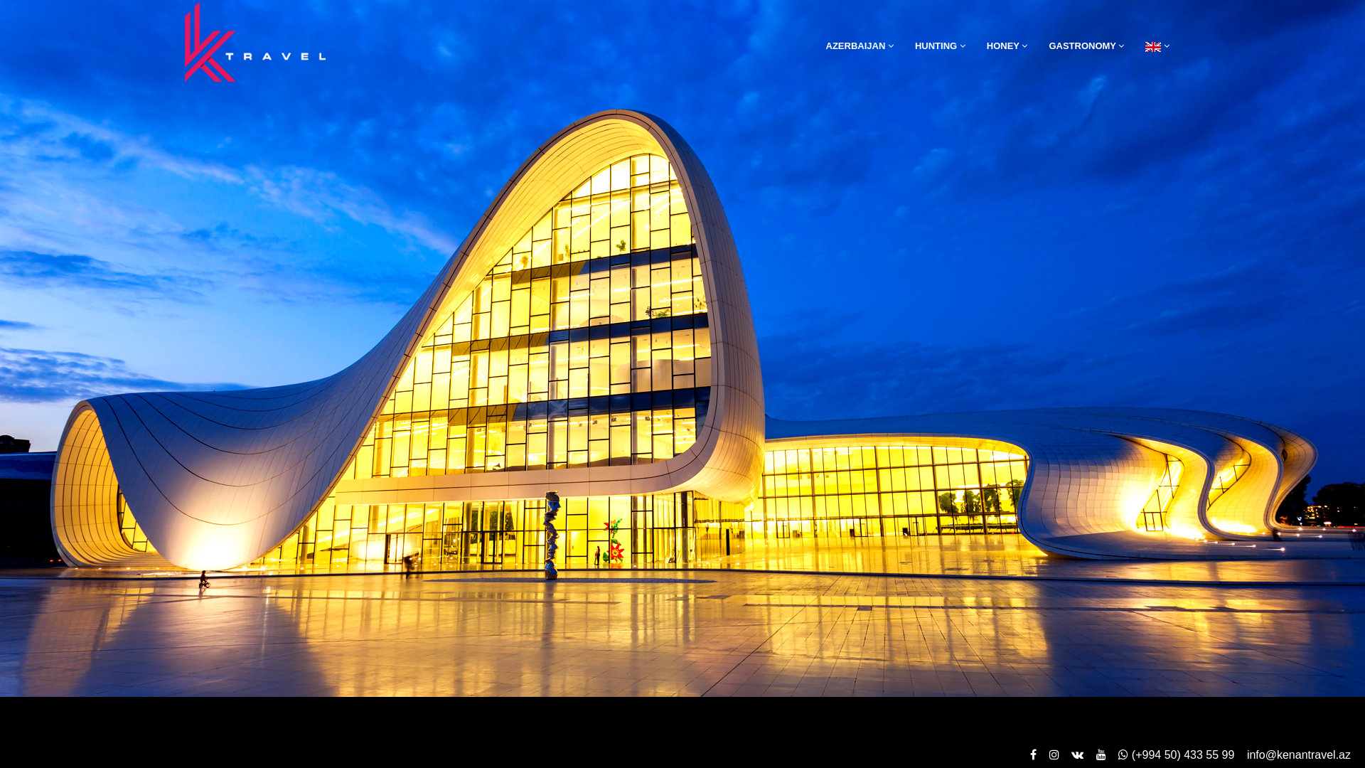 The width and height of the screenshot is (1365, 768). Describe the element at coordinates (1318, 748) in the screenshot. I see `                      ` at that location.